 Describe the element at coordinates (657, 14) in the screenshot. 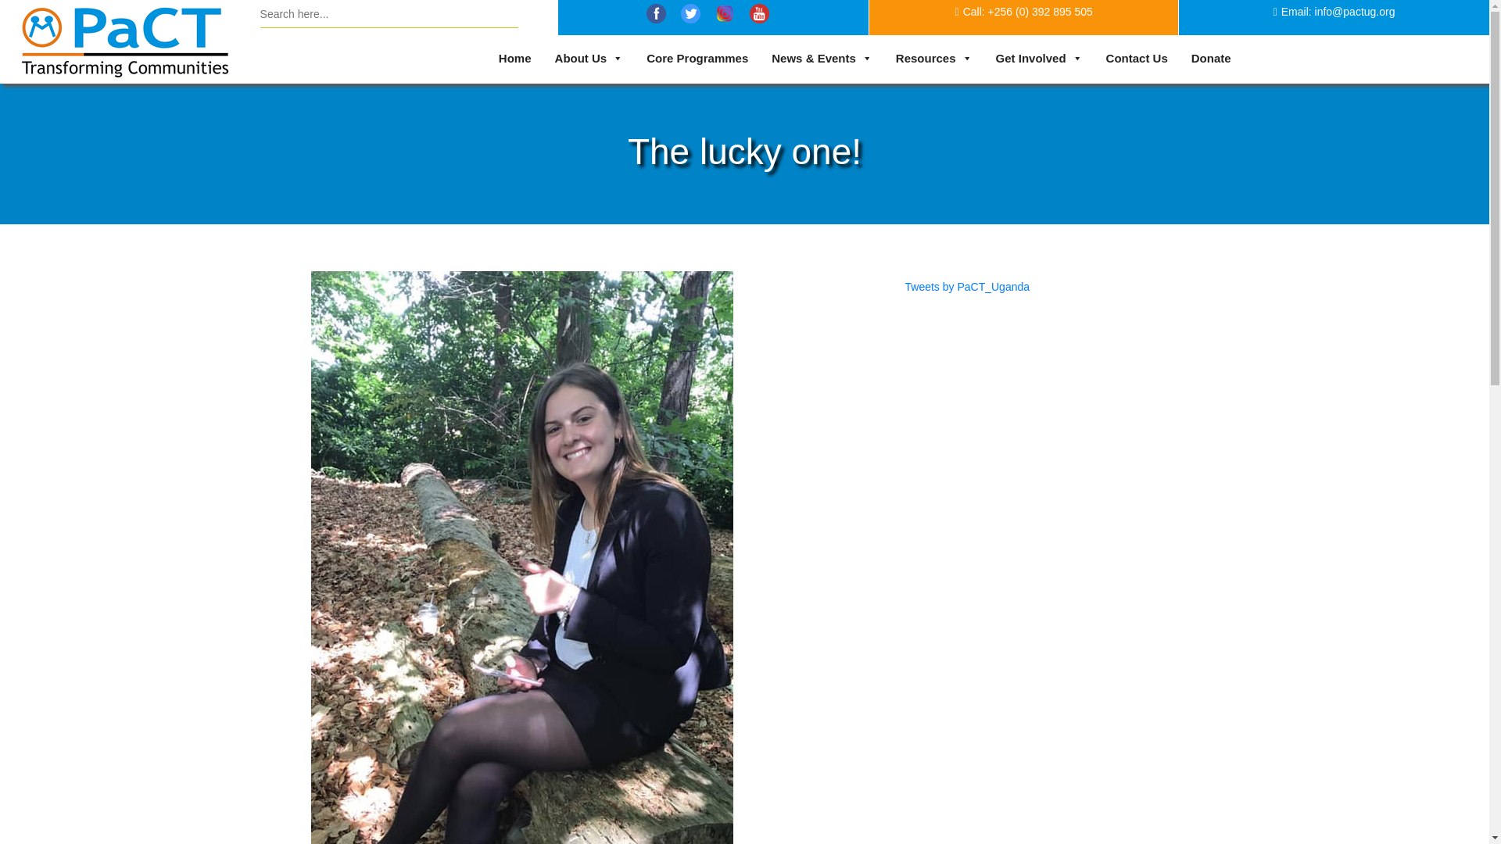

I see `Facebook` at that location.